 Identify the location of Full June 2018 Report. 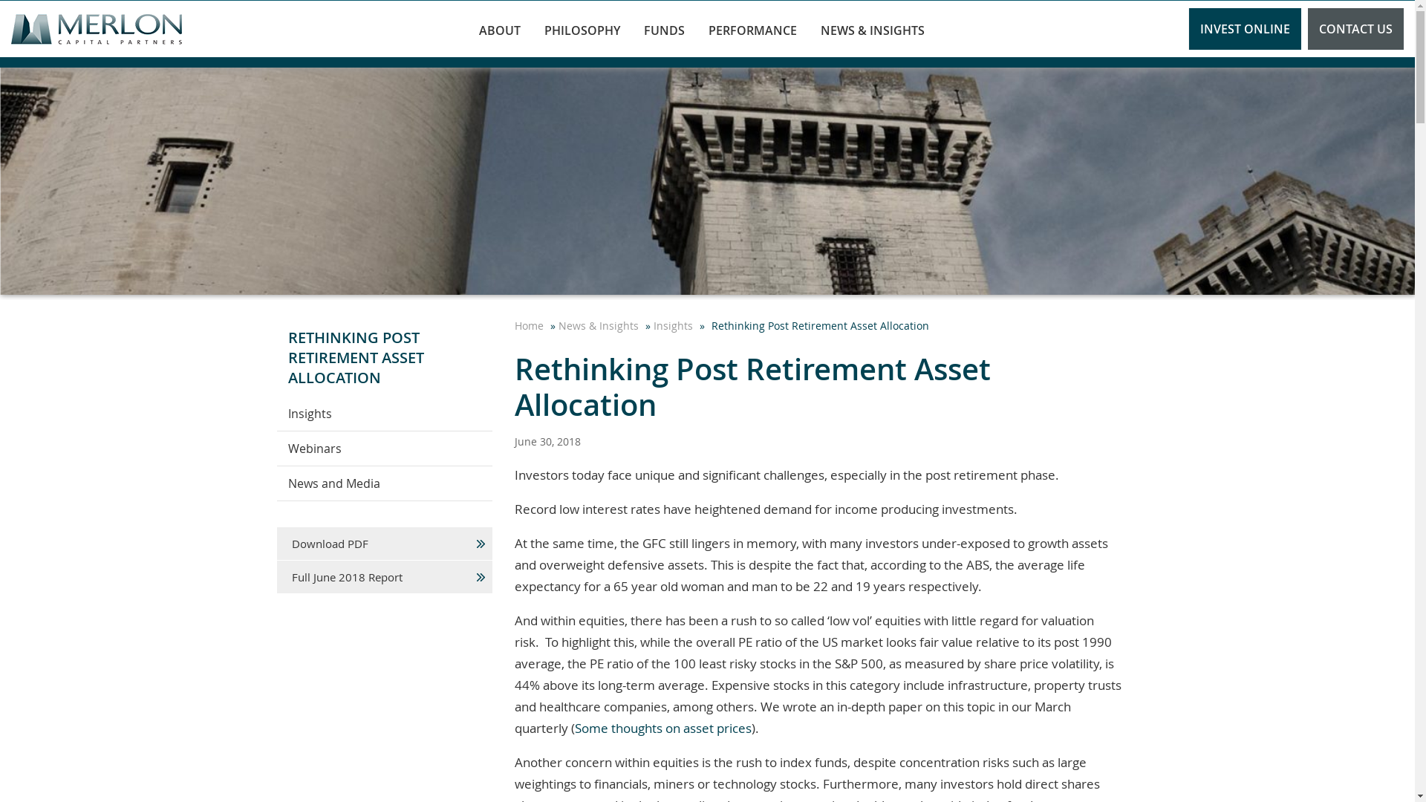
(384, 578).